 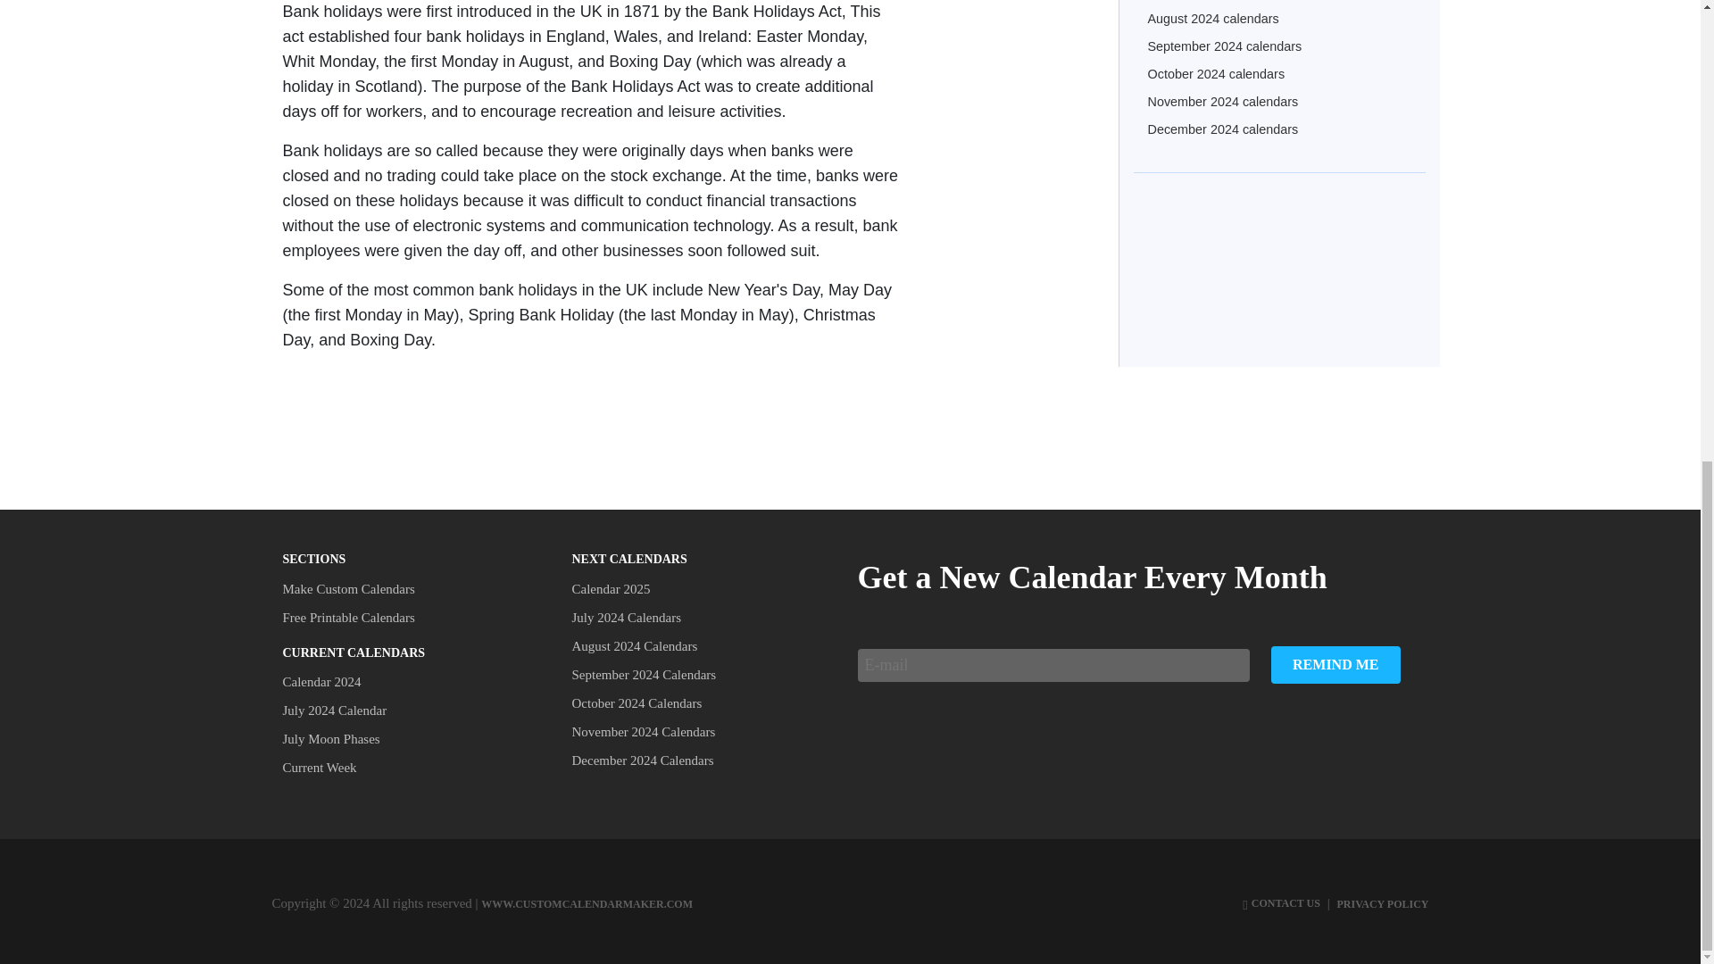 What do you see at coordinates (1213, 18) in the screenshot?
I see `August 2024 calendars` at bounding box center [1213, 18].